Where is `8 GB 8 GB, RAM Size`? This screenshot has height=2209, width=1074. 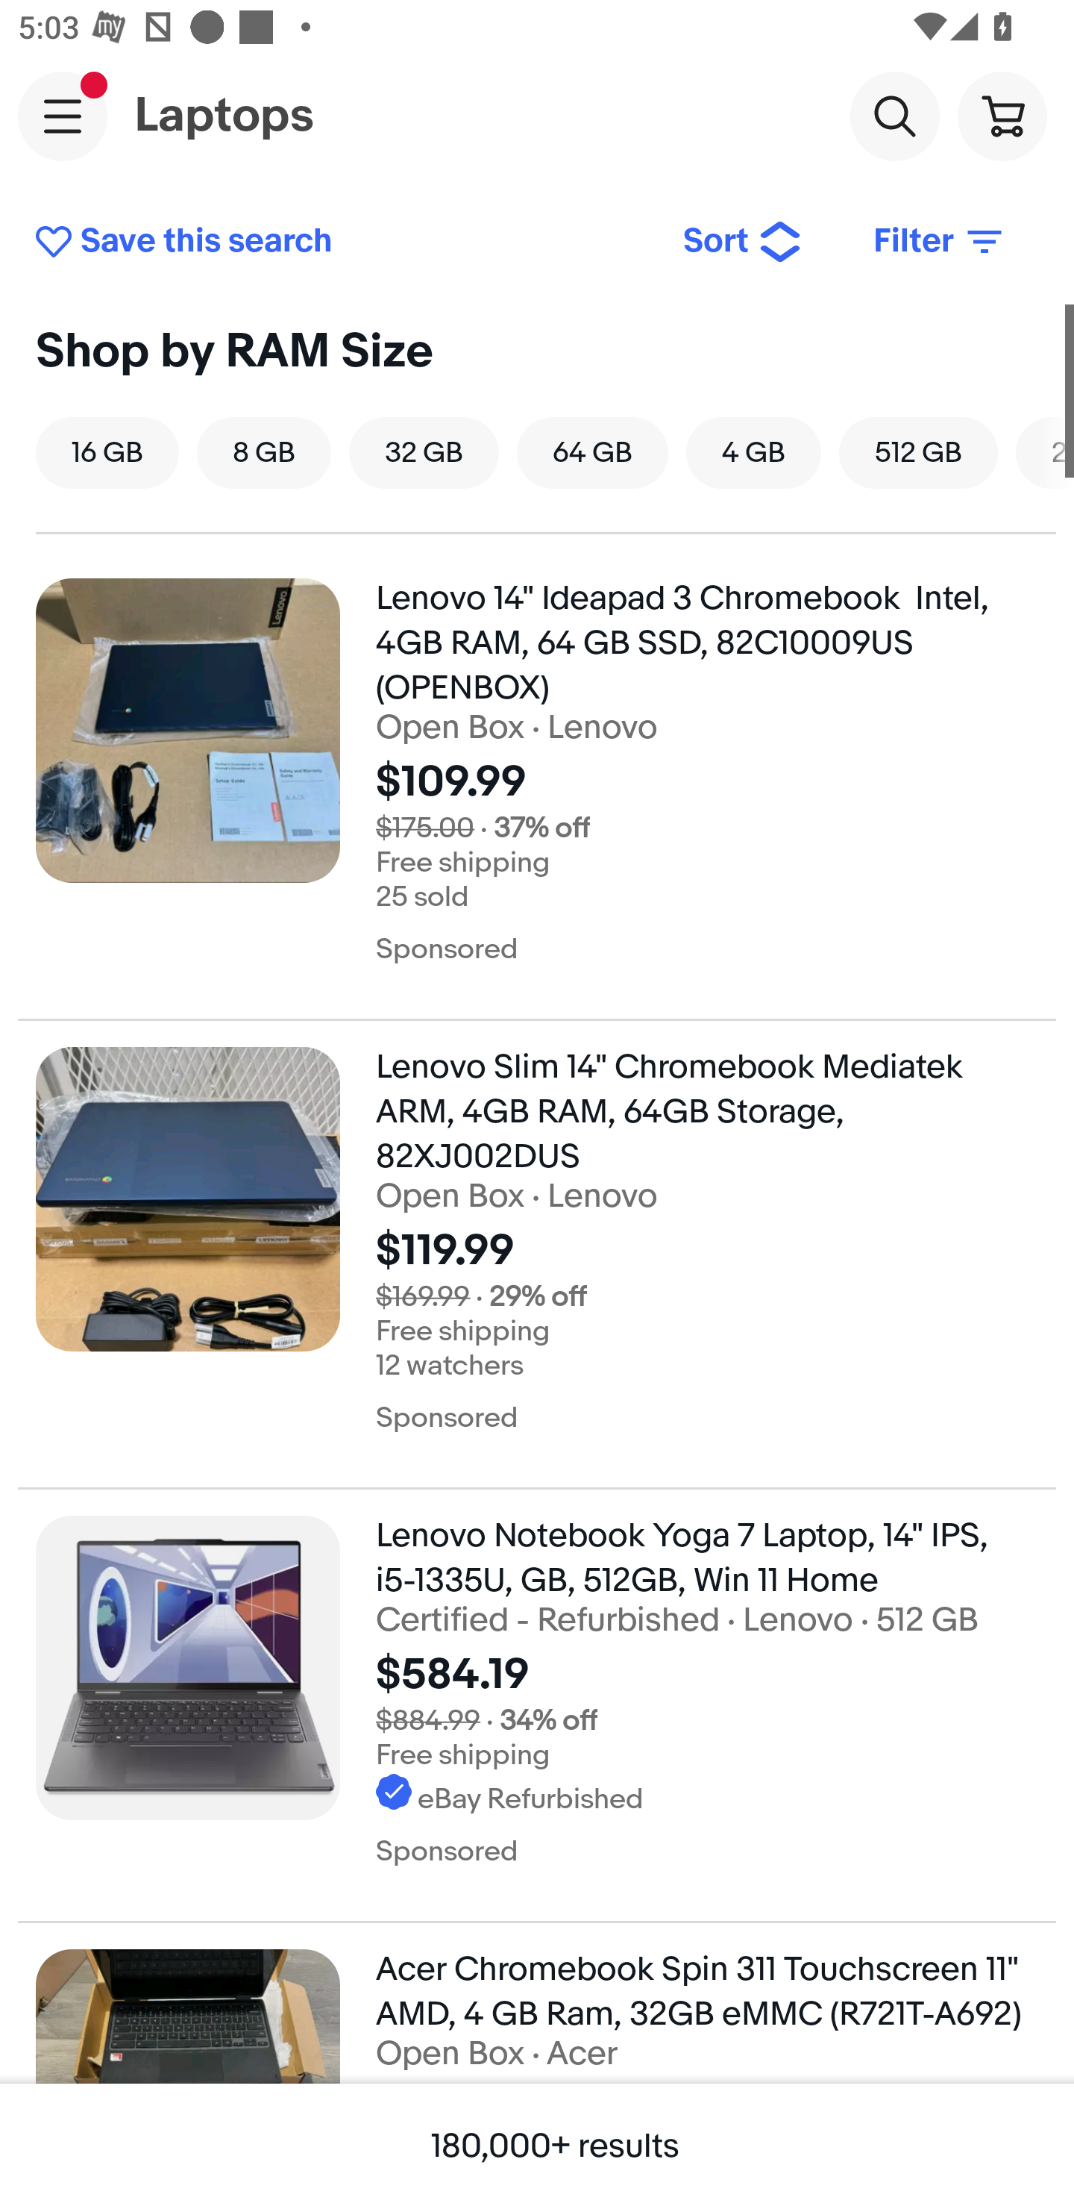
8 GB 8 GB, RAM Size is located at coordinates (263, 452).